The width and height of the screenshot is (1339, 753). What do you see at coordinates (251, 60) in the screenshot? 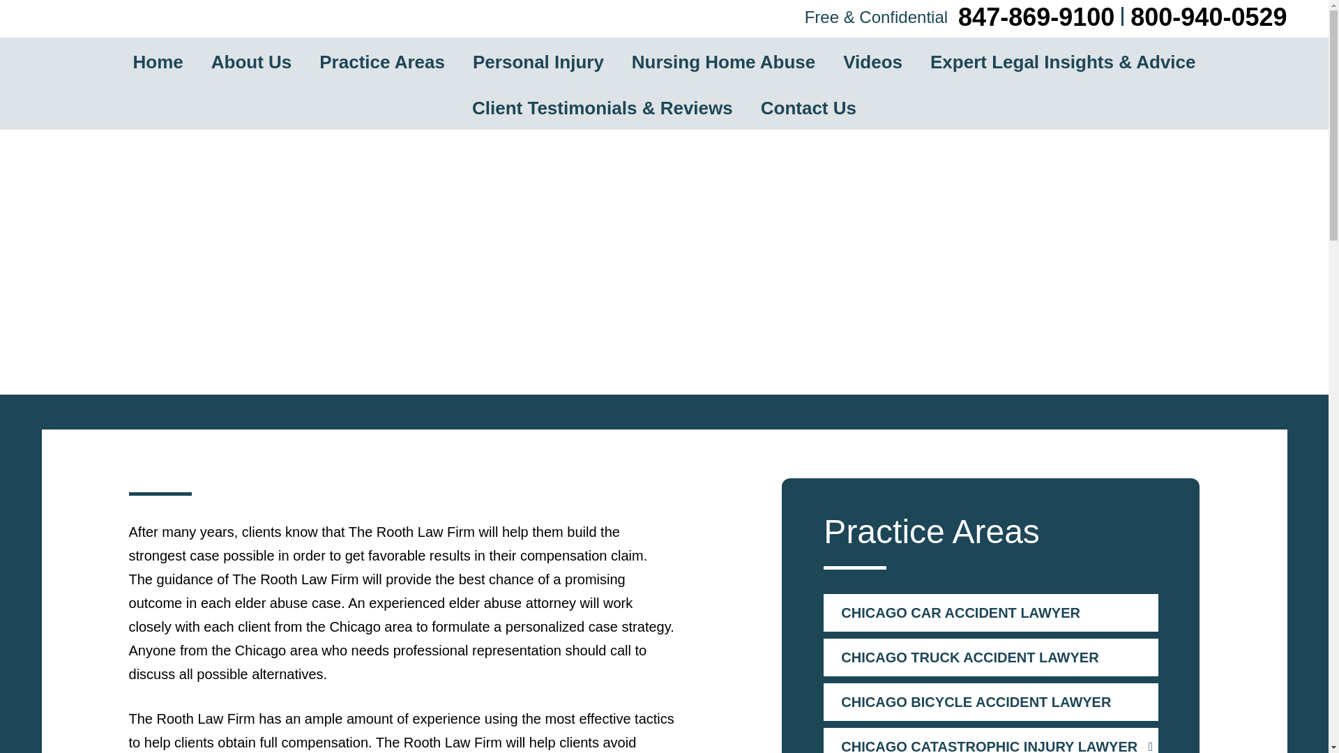
I see `About Us` at bounding box center [251, 60].